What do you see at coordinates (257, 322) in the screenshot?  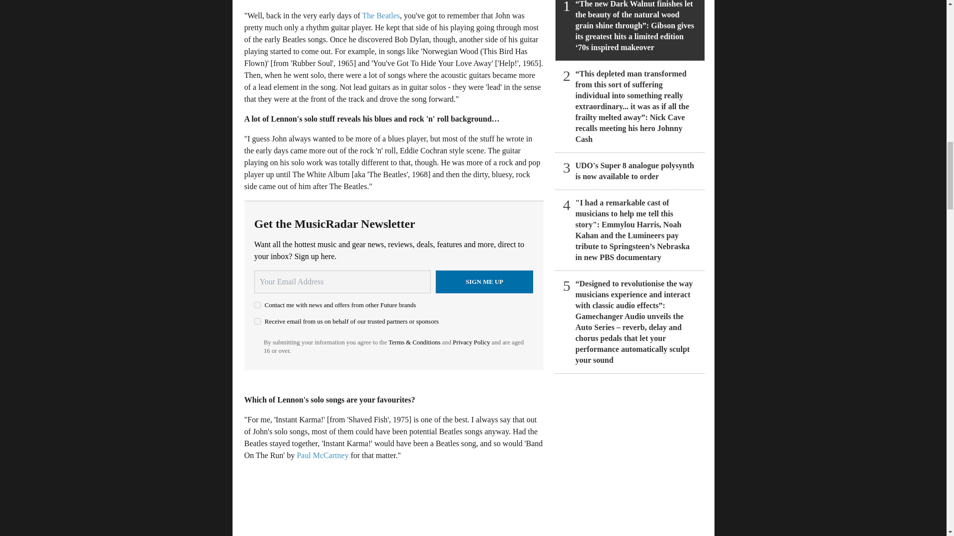 I see `on` at bounding box center [257, 322].